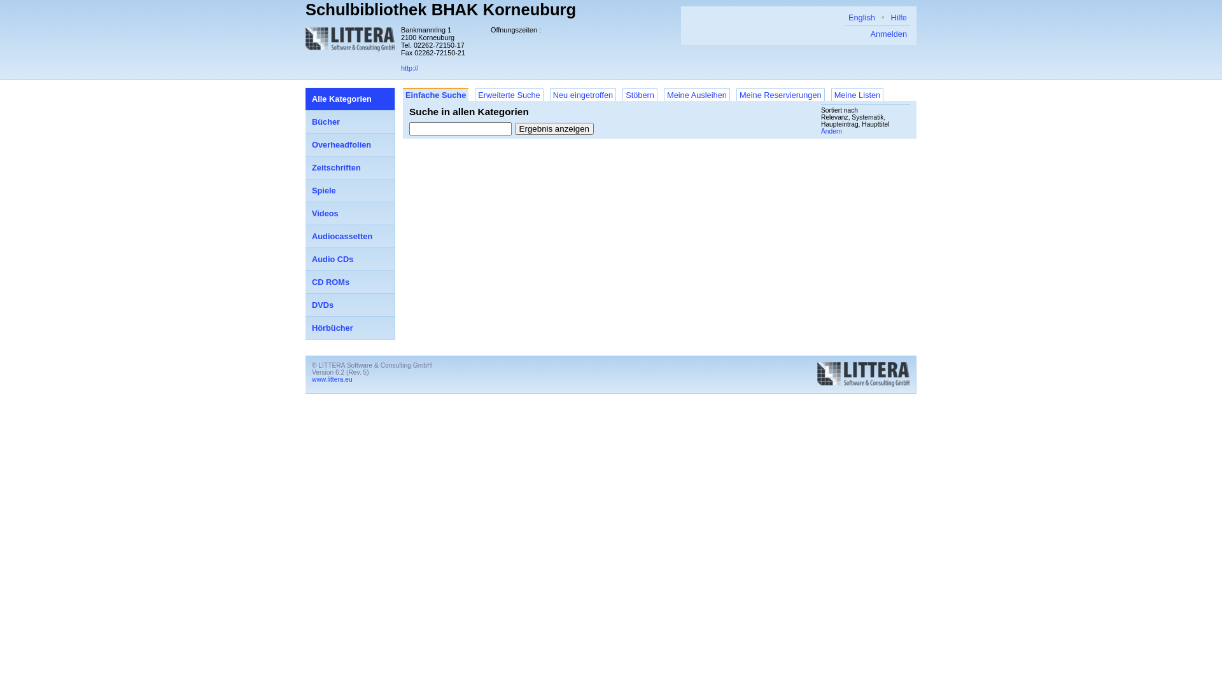 The height and width of the screenshot is (687, 1222). What do you see at coordinates (410, 68) in the screenshot?
I see `http://` at bounding box center [410, 68].